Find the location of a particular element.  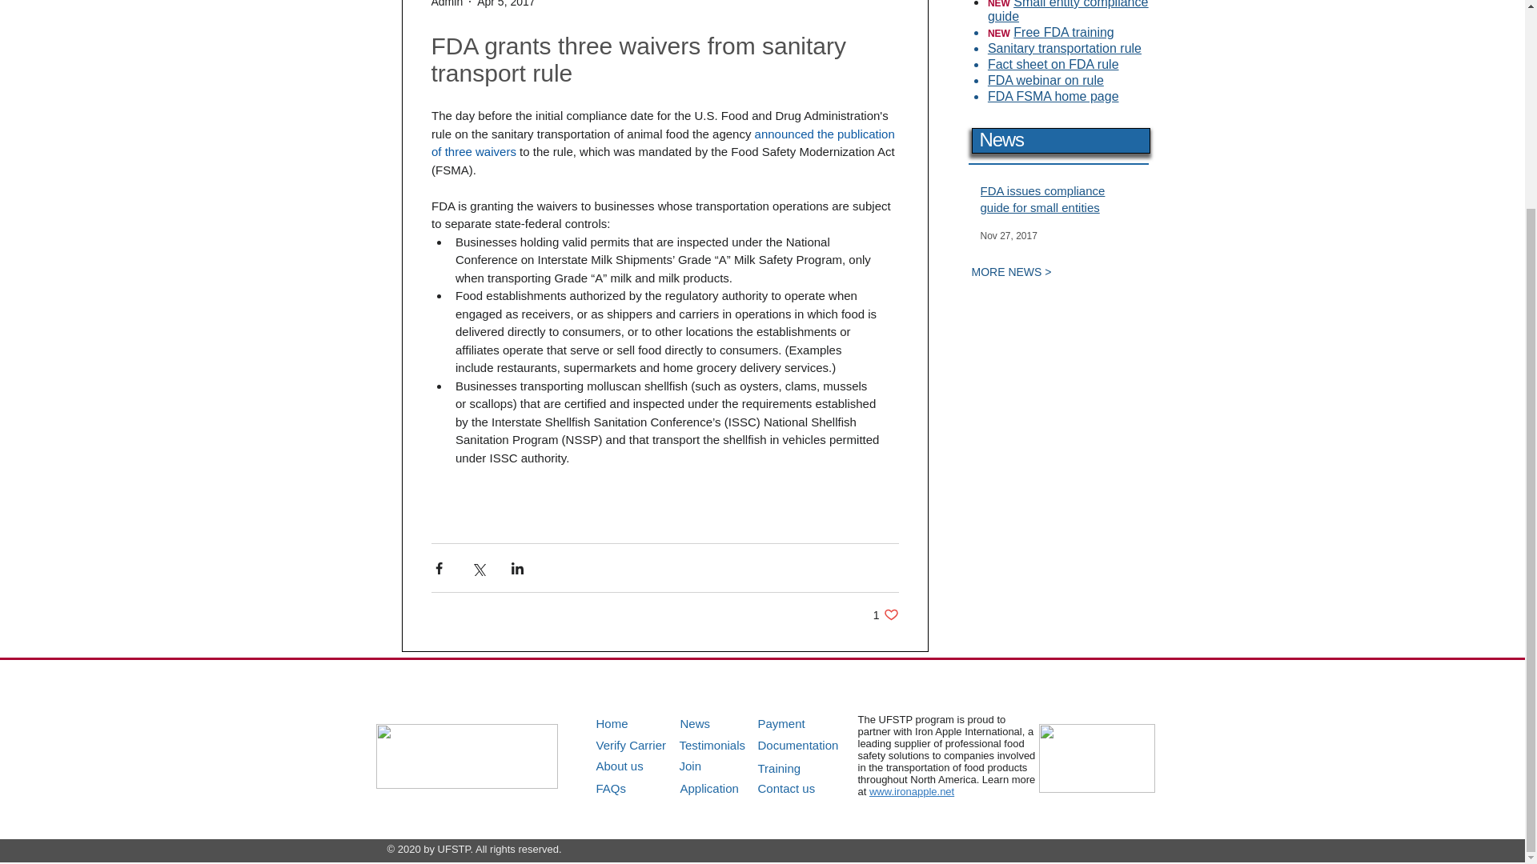

About us is located at coordinates (885, 614).